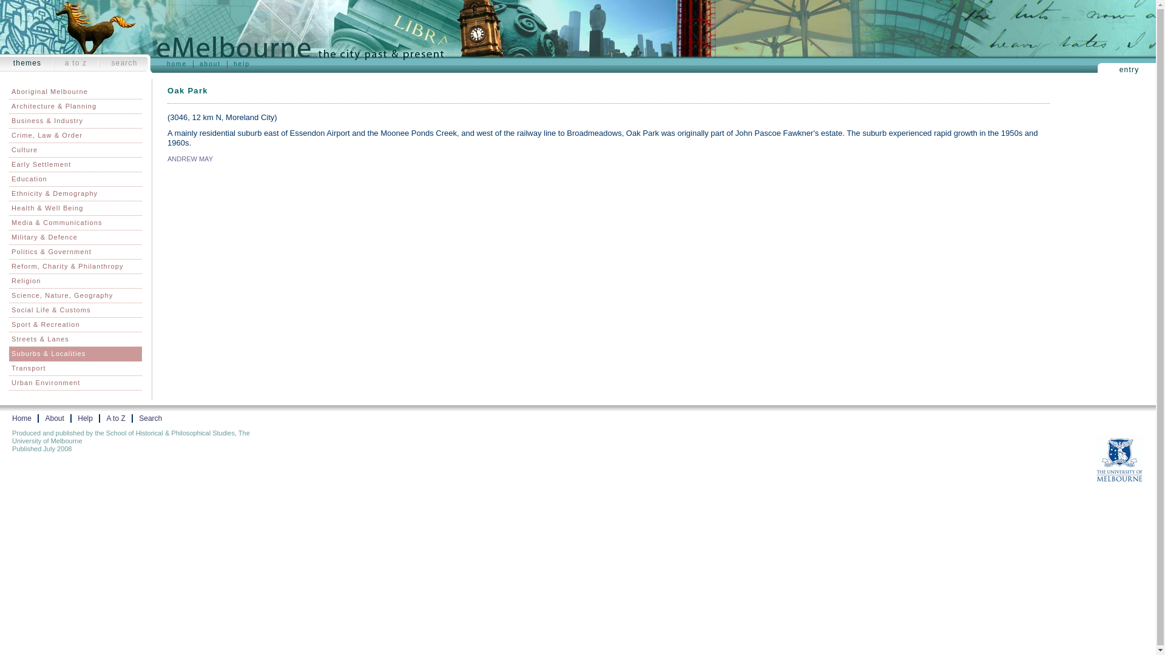 The image size is (1165, 655). What do you see at coordinates (210, 64) in the screenshot?
I see `about` at bounding box center [210, 64].